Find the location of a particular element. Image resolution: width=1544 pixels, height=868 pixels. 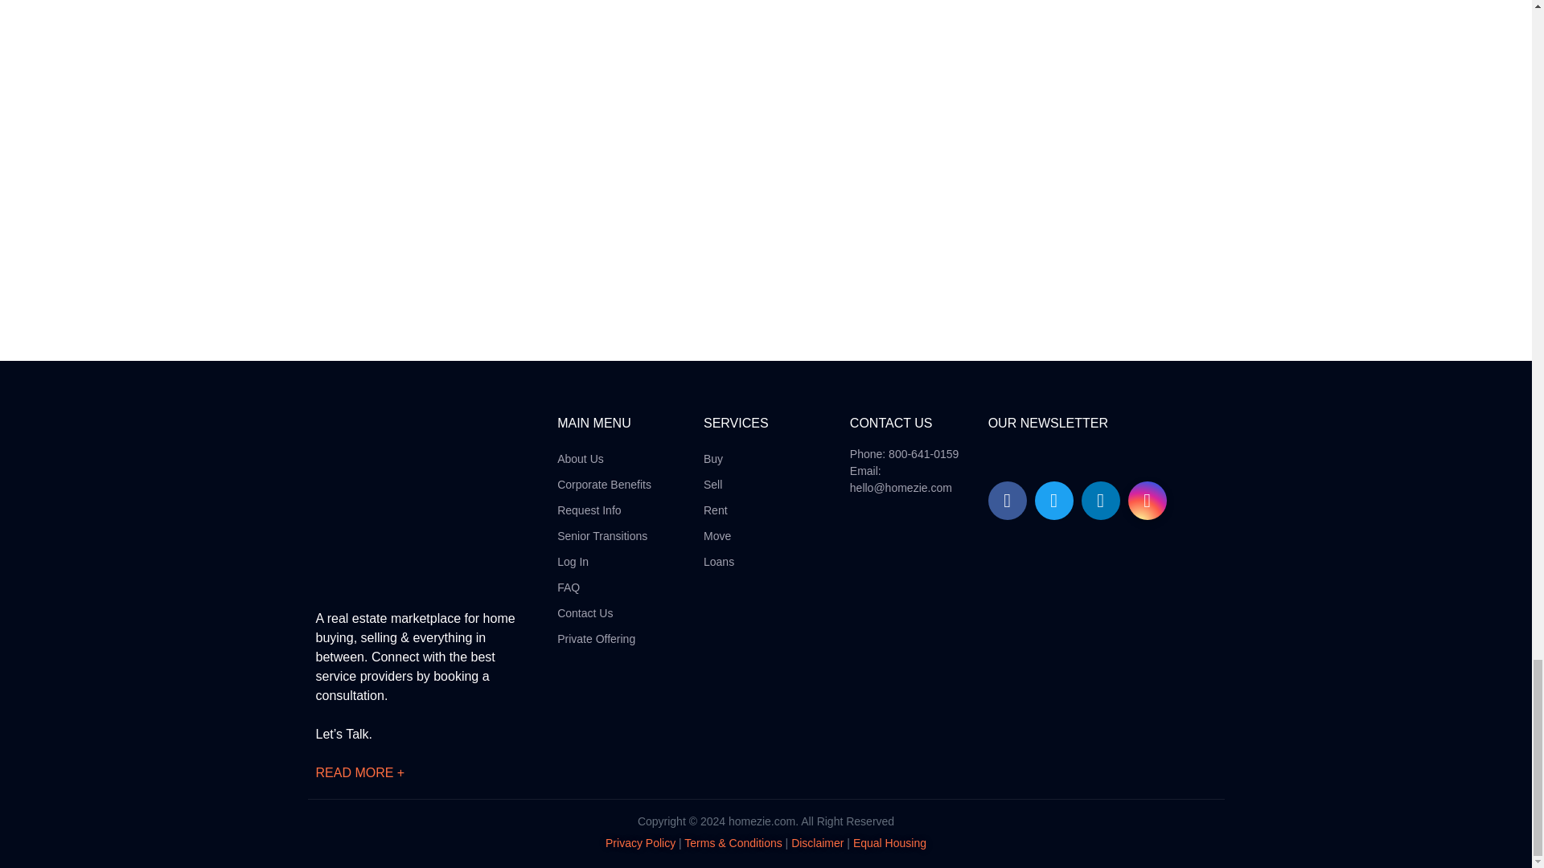

About Us is located at coordinates (605, 458).